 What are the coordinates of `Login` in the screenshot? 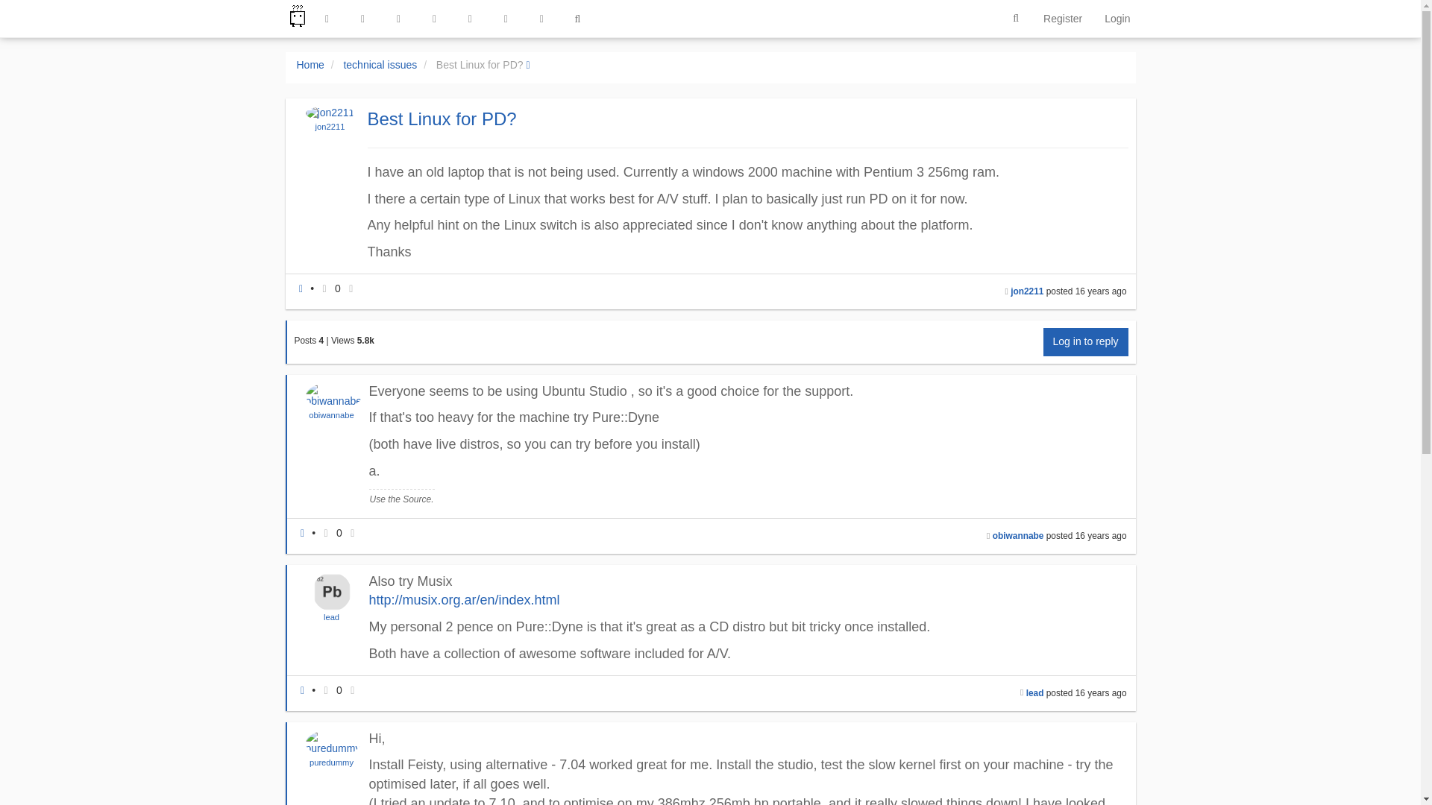 It's located at (1117, 18).